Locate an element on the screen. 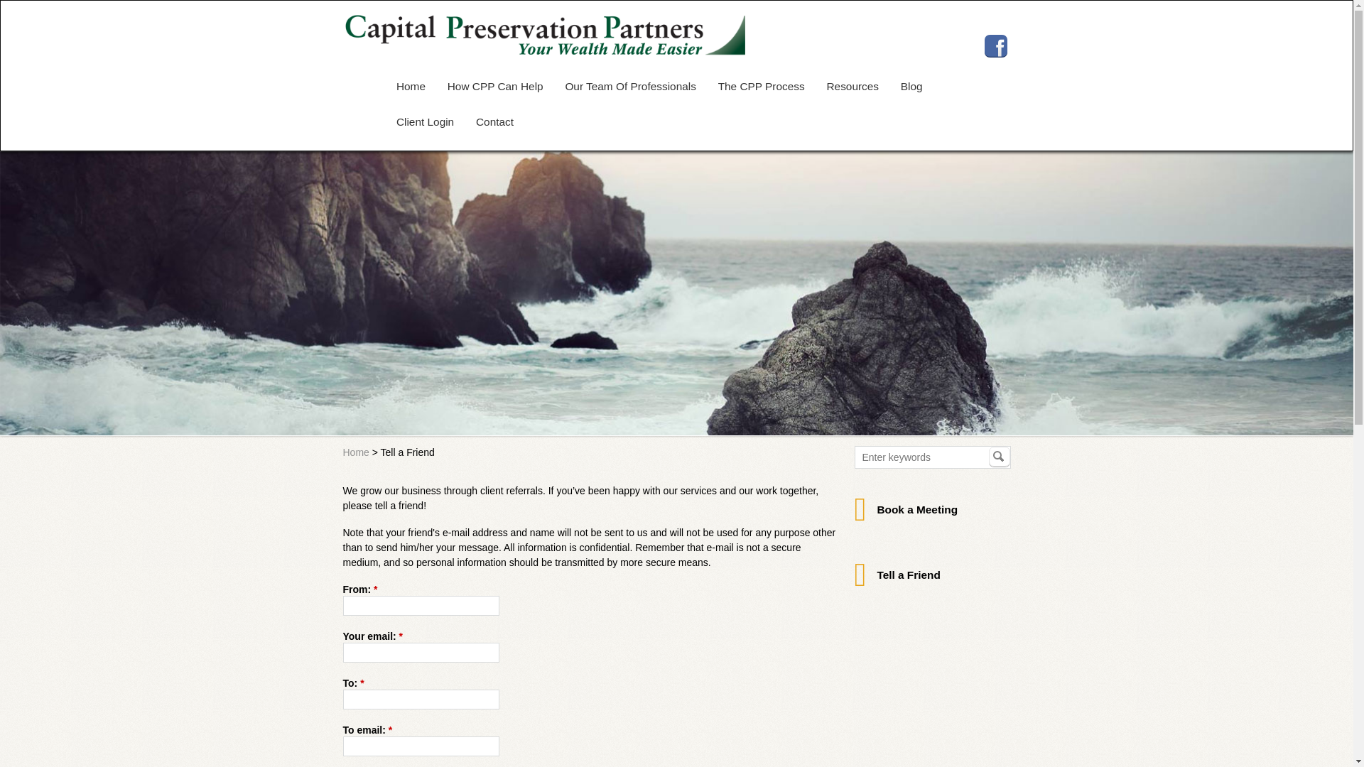 The width and height of the screenshot is (1364, 767). Our Team Of Professionals is located at coordinates (629, 86).